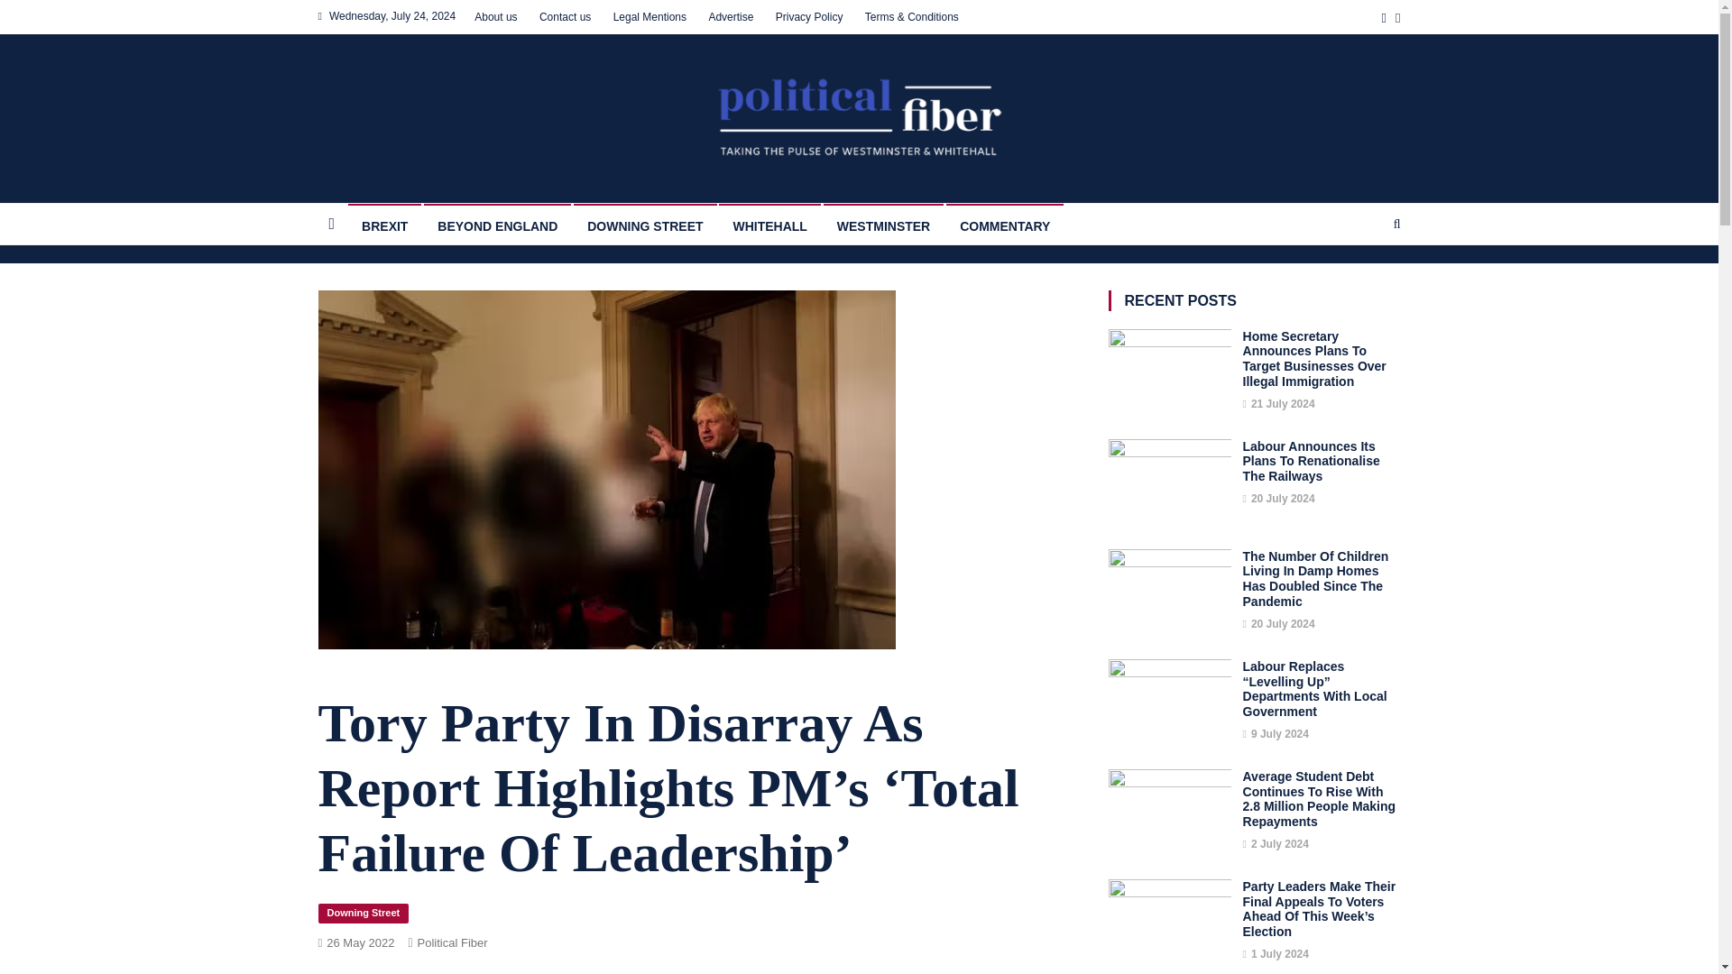  Describe the element at coordinates (644, 224) in the screenshot. I see `DOWNING STREET` at that location.